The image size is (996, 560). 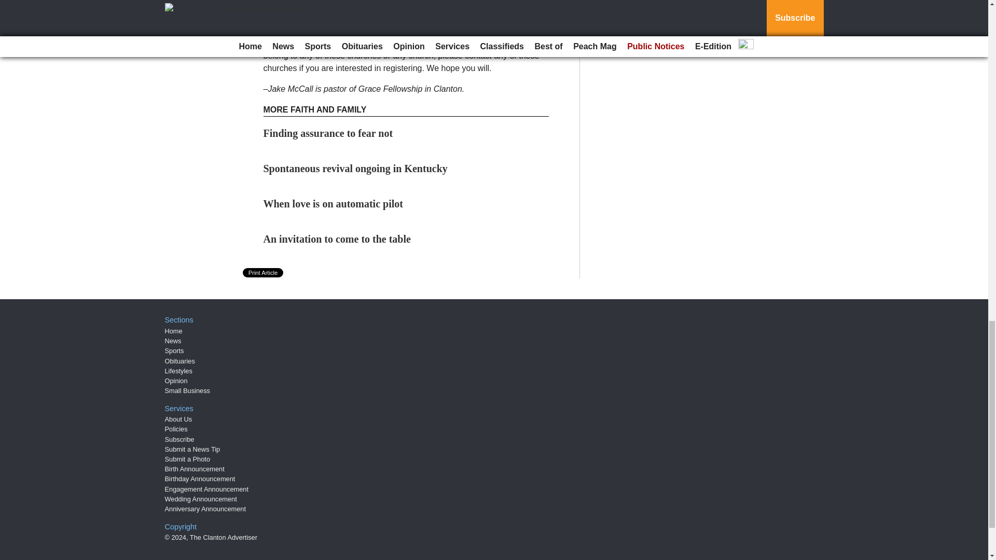 I want to click on Spontaneous revival ongoing in Kentucky, so click(x=355, y=168).